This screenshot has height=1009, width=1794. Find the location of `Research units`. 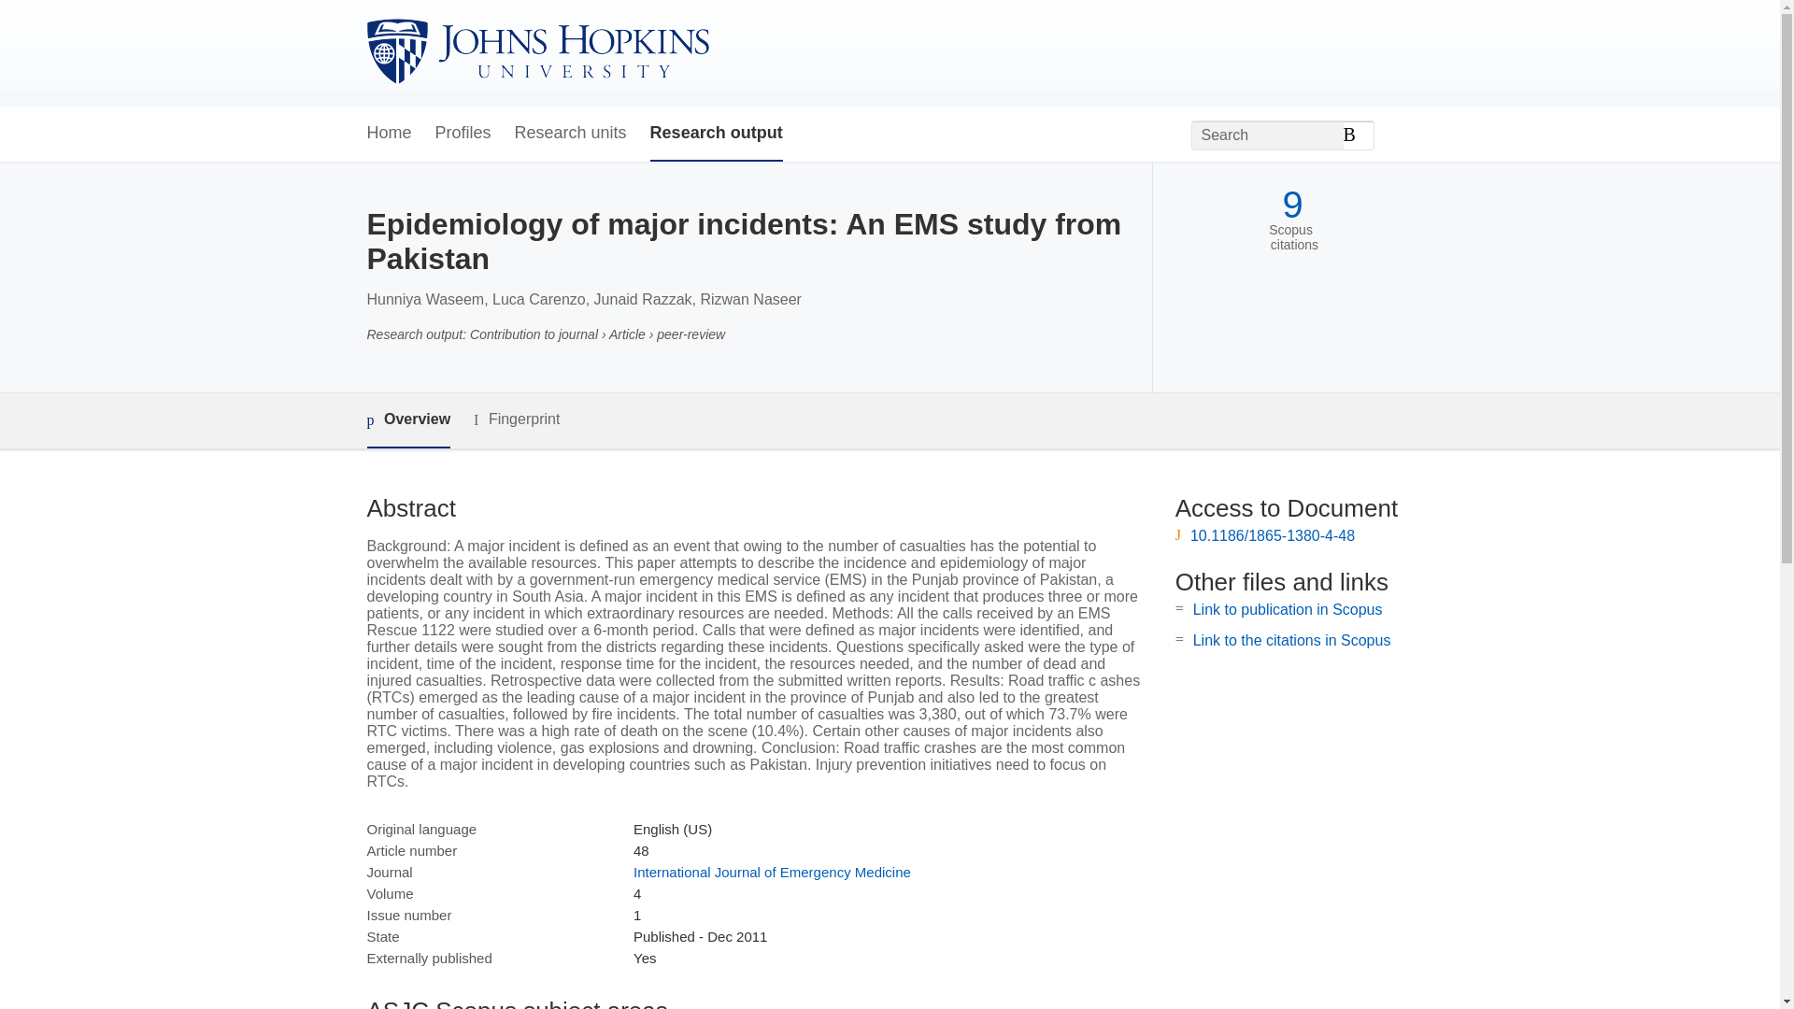

Research units is located at coordinates (570, 134).